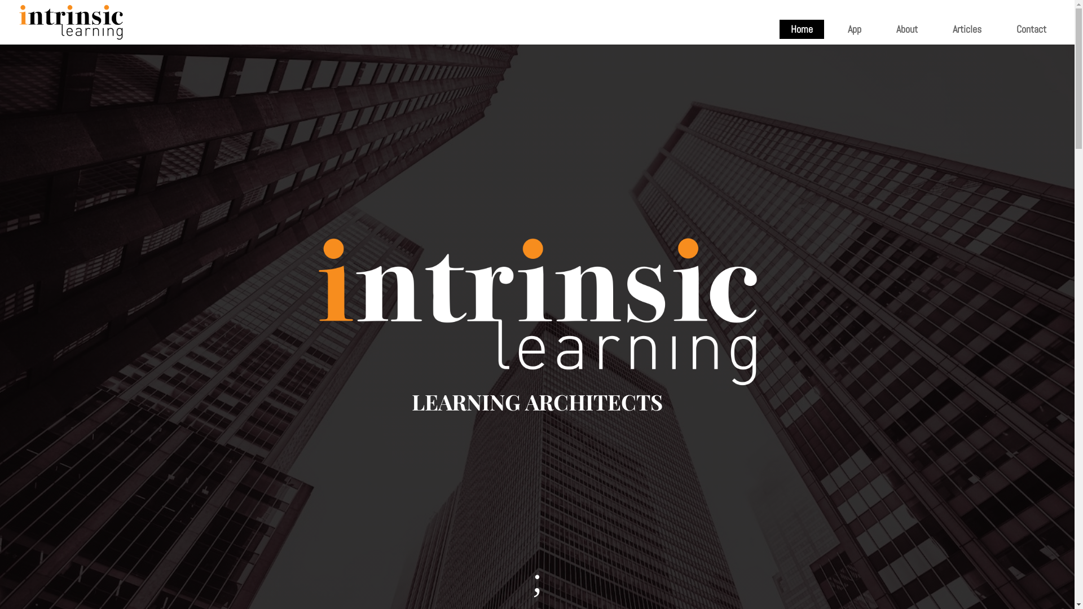  I want to click on About, so click(907, 29).